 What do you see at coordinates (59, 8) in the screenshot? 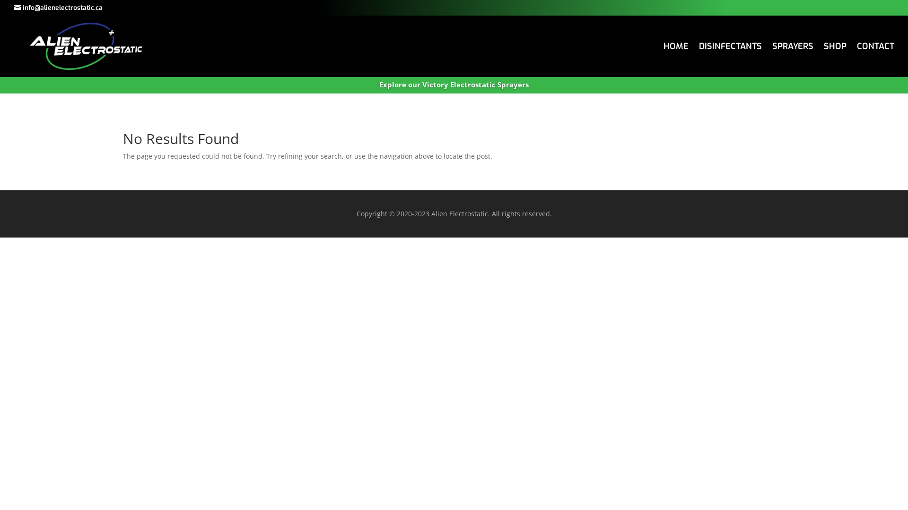
I see `info@alienelectrostatic.ca` at bounding box center [59, 8].